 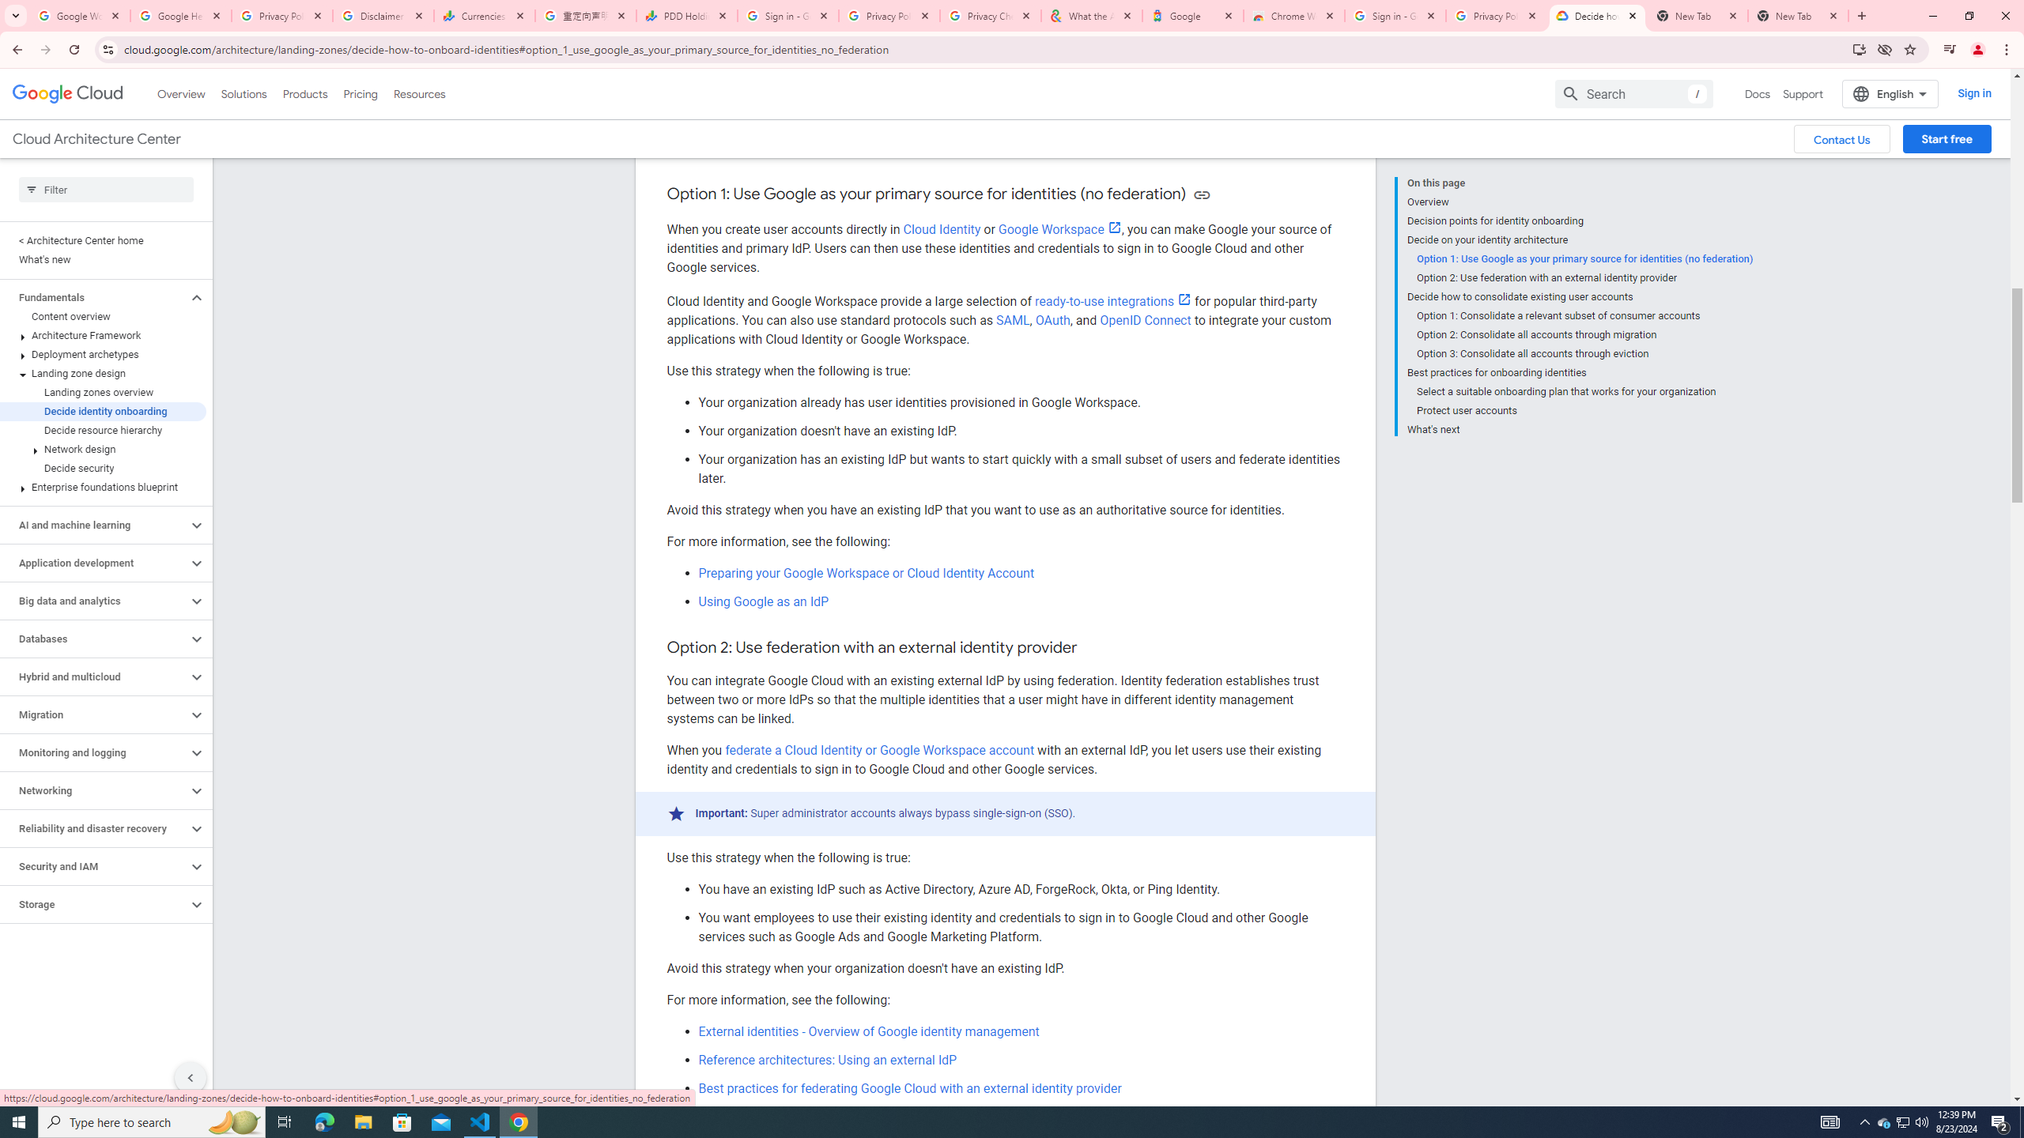 What do you see at coordinates (304, 93) in the screenshot?
I see `Products` at bounding box center [304, 93].